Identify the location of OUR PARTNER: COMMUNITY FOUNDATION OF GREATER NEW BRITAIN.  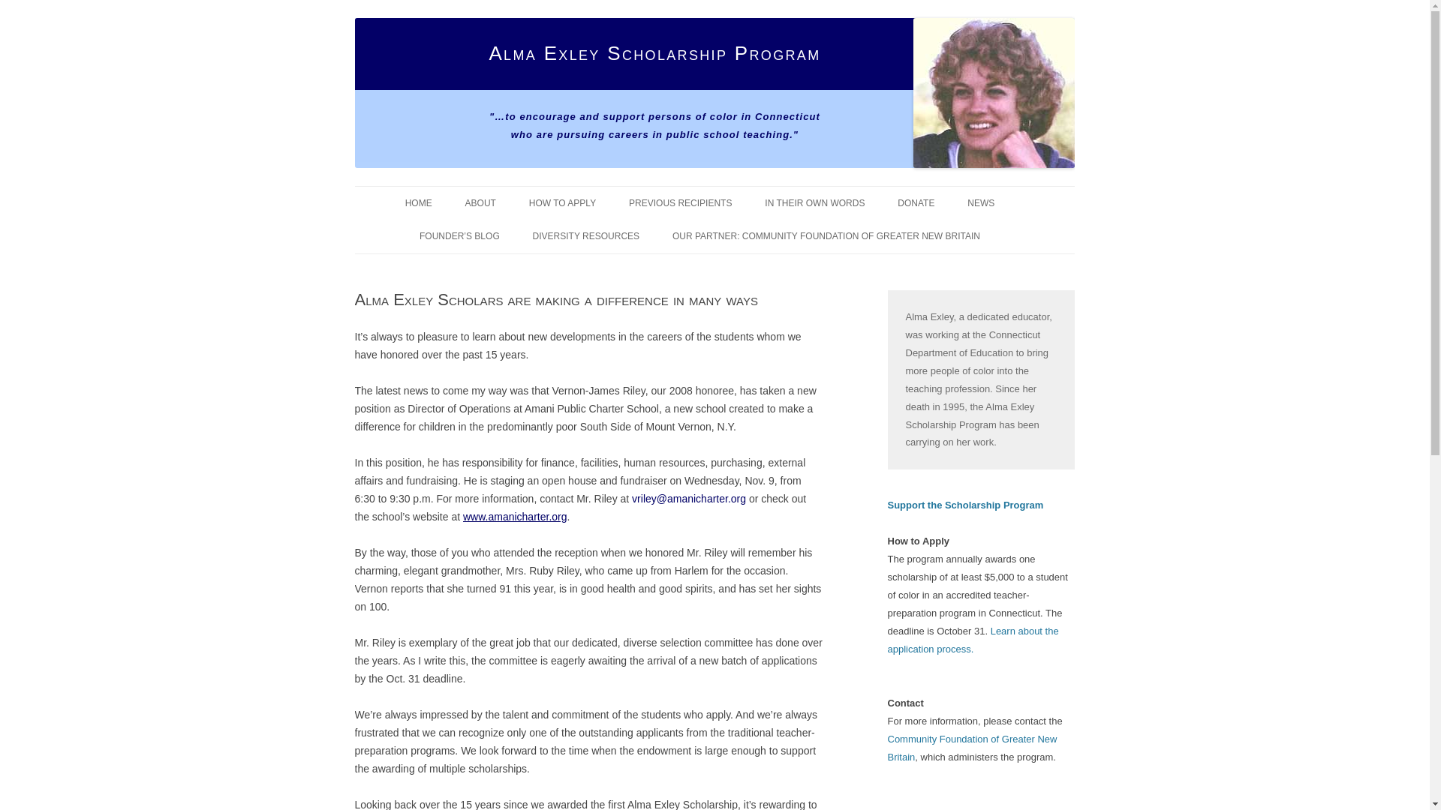
(826, 235).